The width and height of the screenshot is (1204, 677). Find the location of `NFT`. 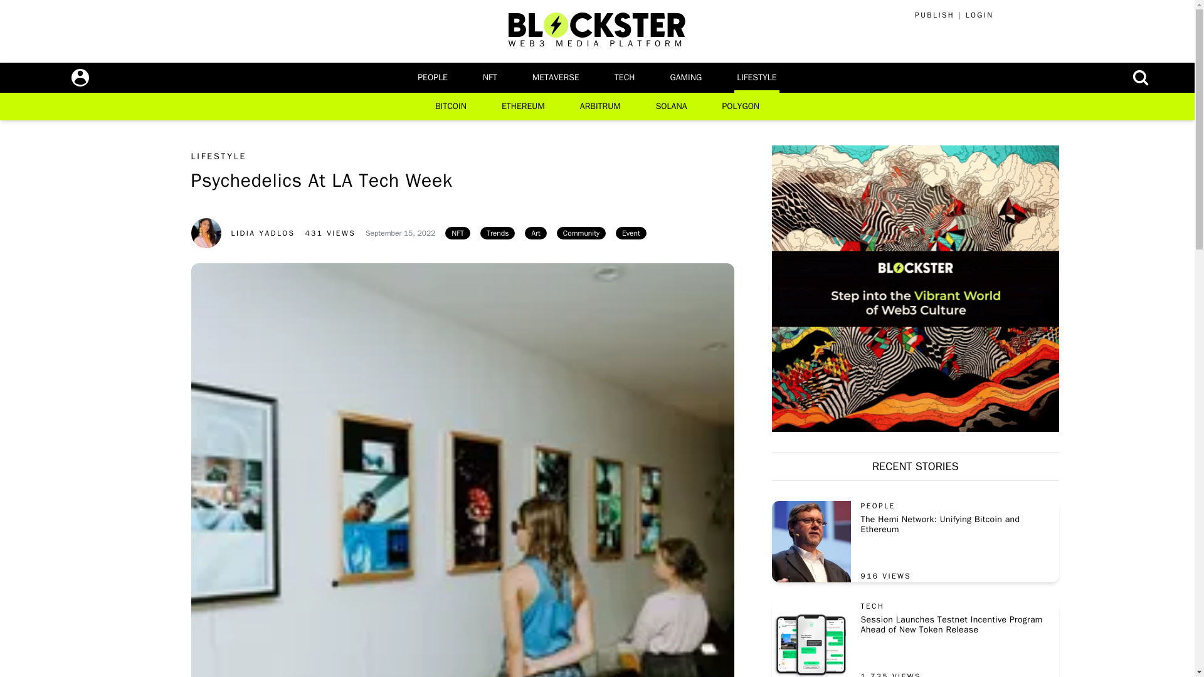

NFT is located at coordinates (458, 233).